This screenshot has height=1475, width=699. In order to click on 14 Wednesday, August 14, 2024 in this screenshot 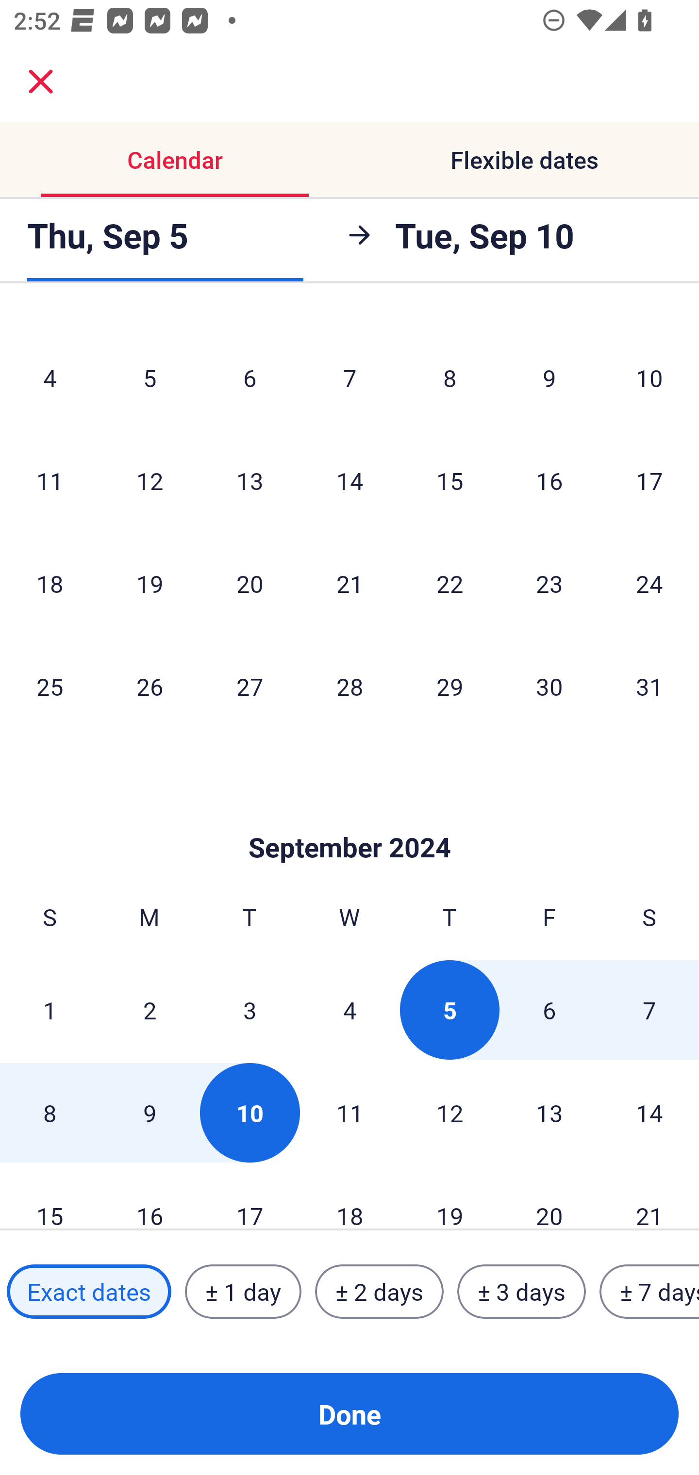, I will do `click(349, 480)`.